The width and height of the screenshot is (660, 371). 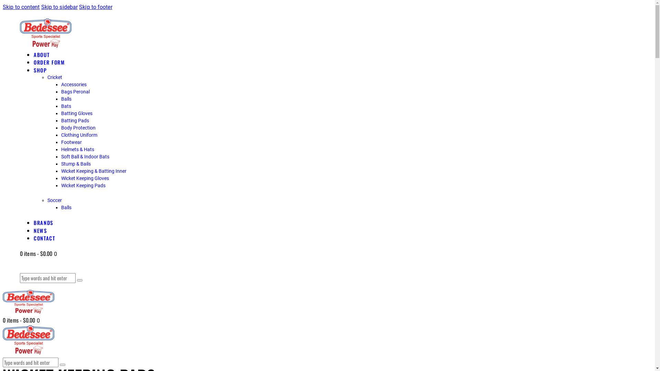 I want to click on Wicket Keeping Gloves, so click(x=85, y=178).